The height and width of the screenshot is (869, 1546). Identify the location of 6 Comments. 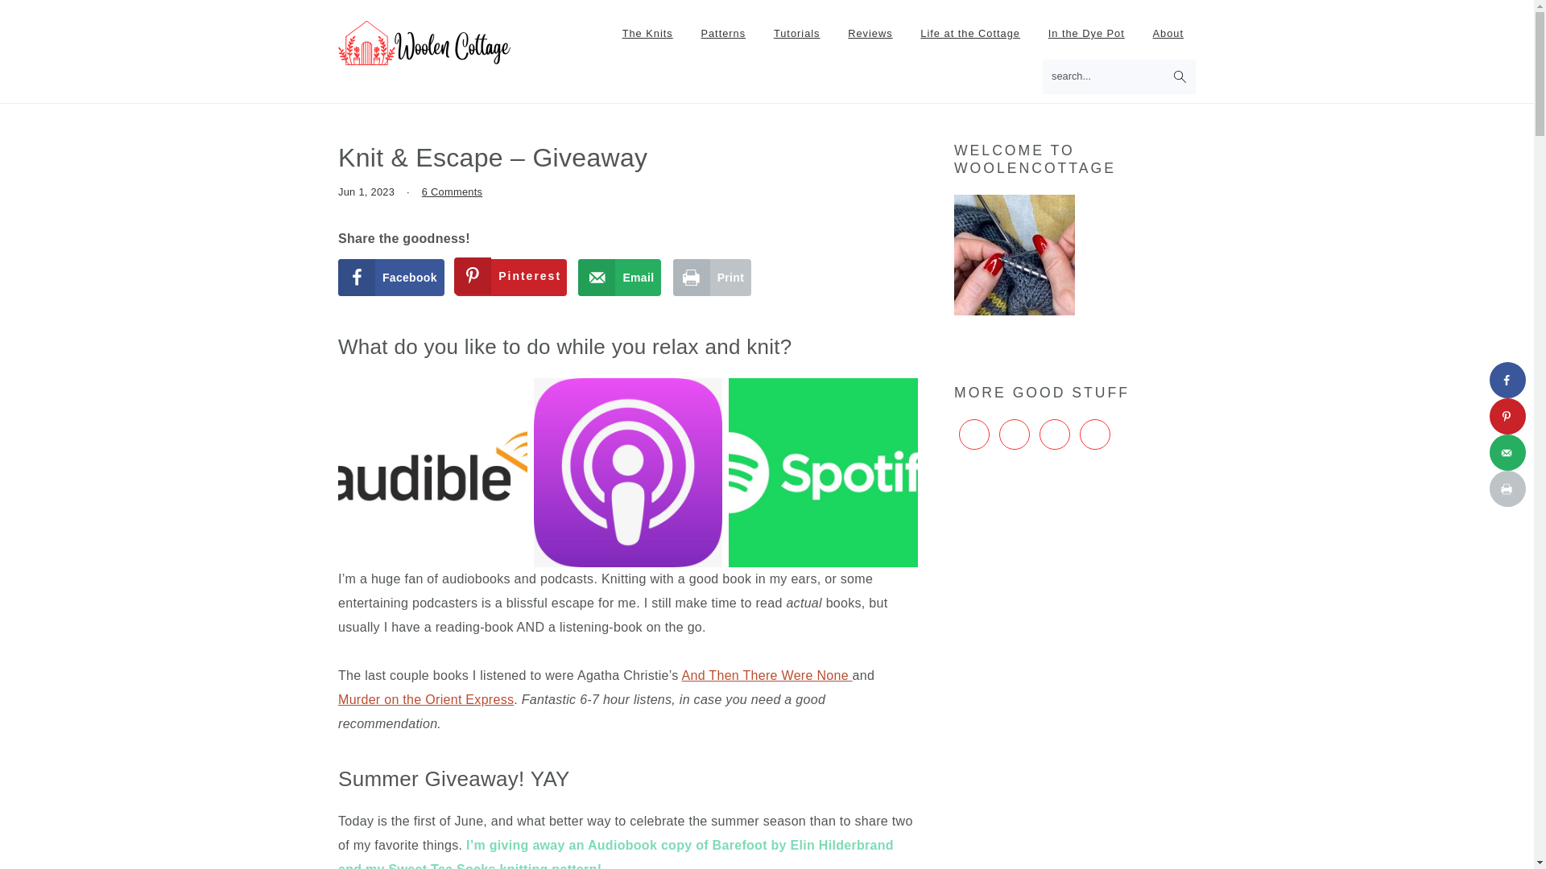
(453, 192).